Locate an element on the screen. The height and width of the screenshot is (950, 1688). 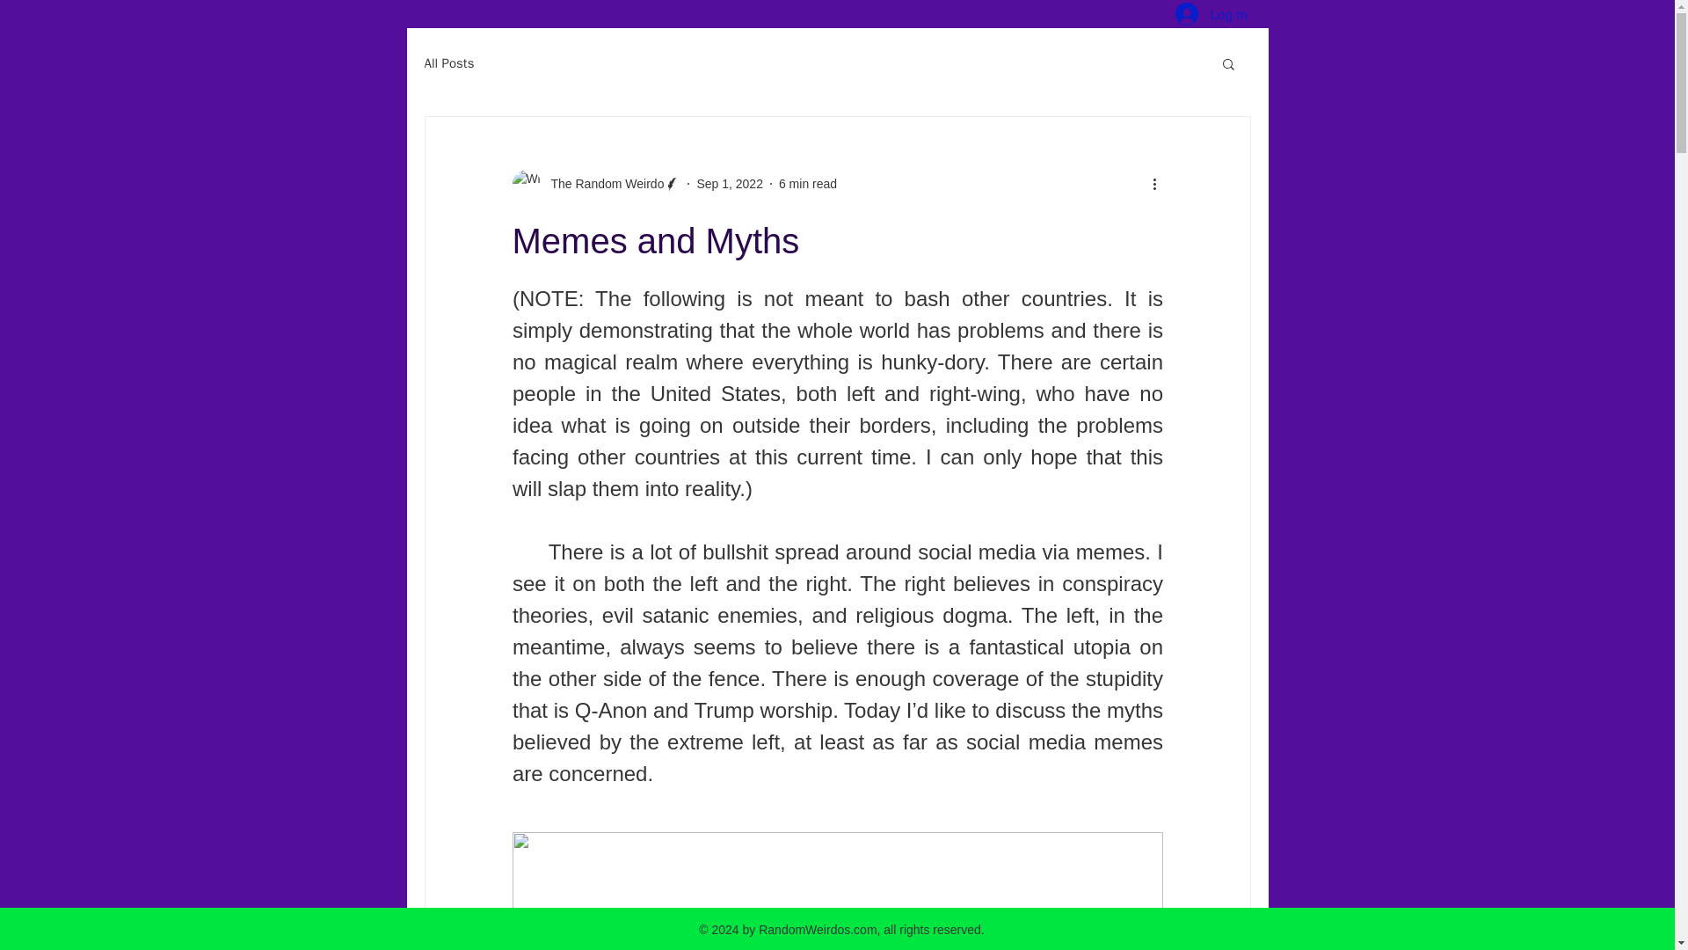
The Random Weirdo is located at coordinates (601, 183).